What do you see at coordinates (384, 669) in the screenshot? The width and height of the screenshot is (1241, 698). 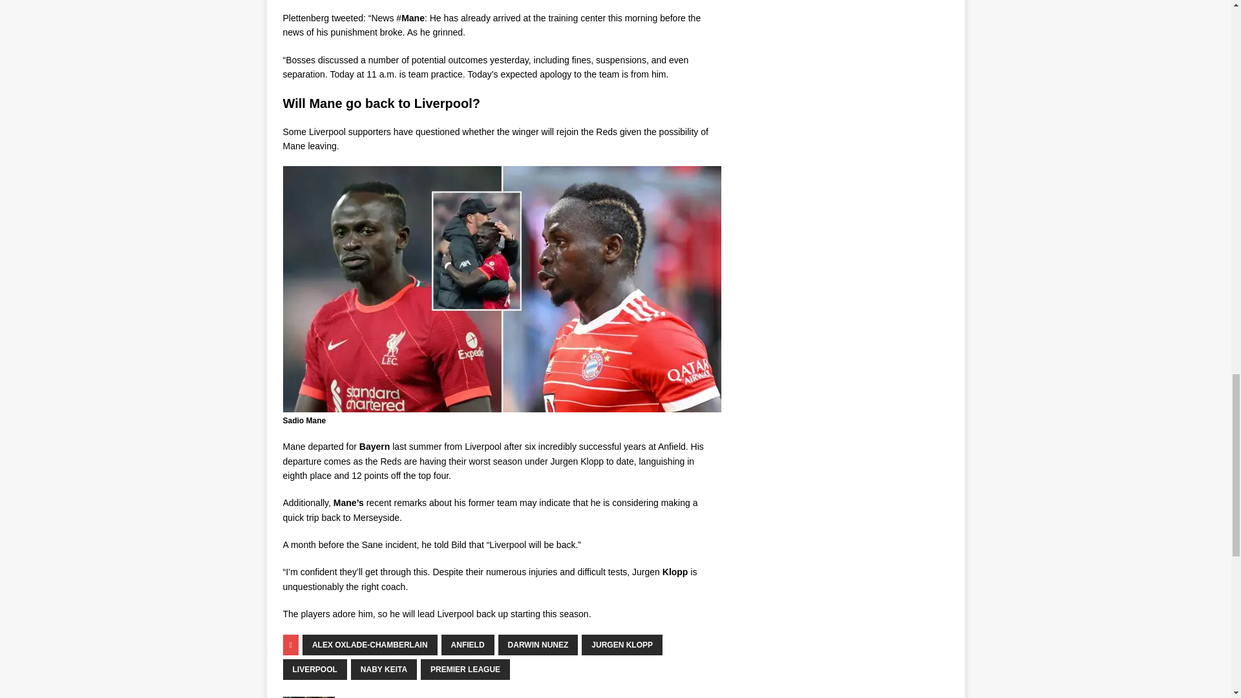 I see `NABY KEITA` at bounding box center [384, 669].